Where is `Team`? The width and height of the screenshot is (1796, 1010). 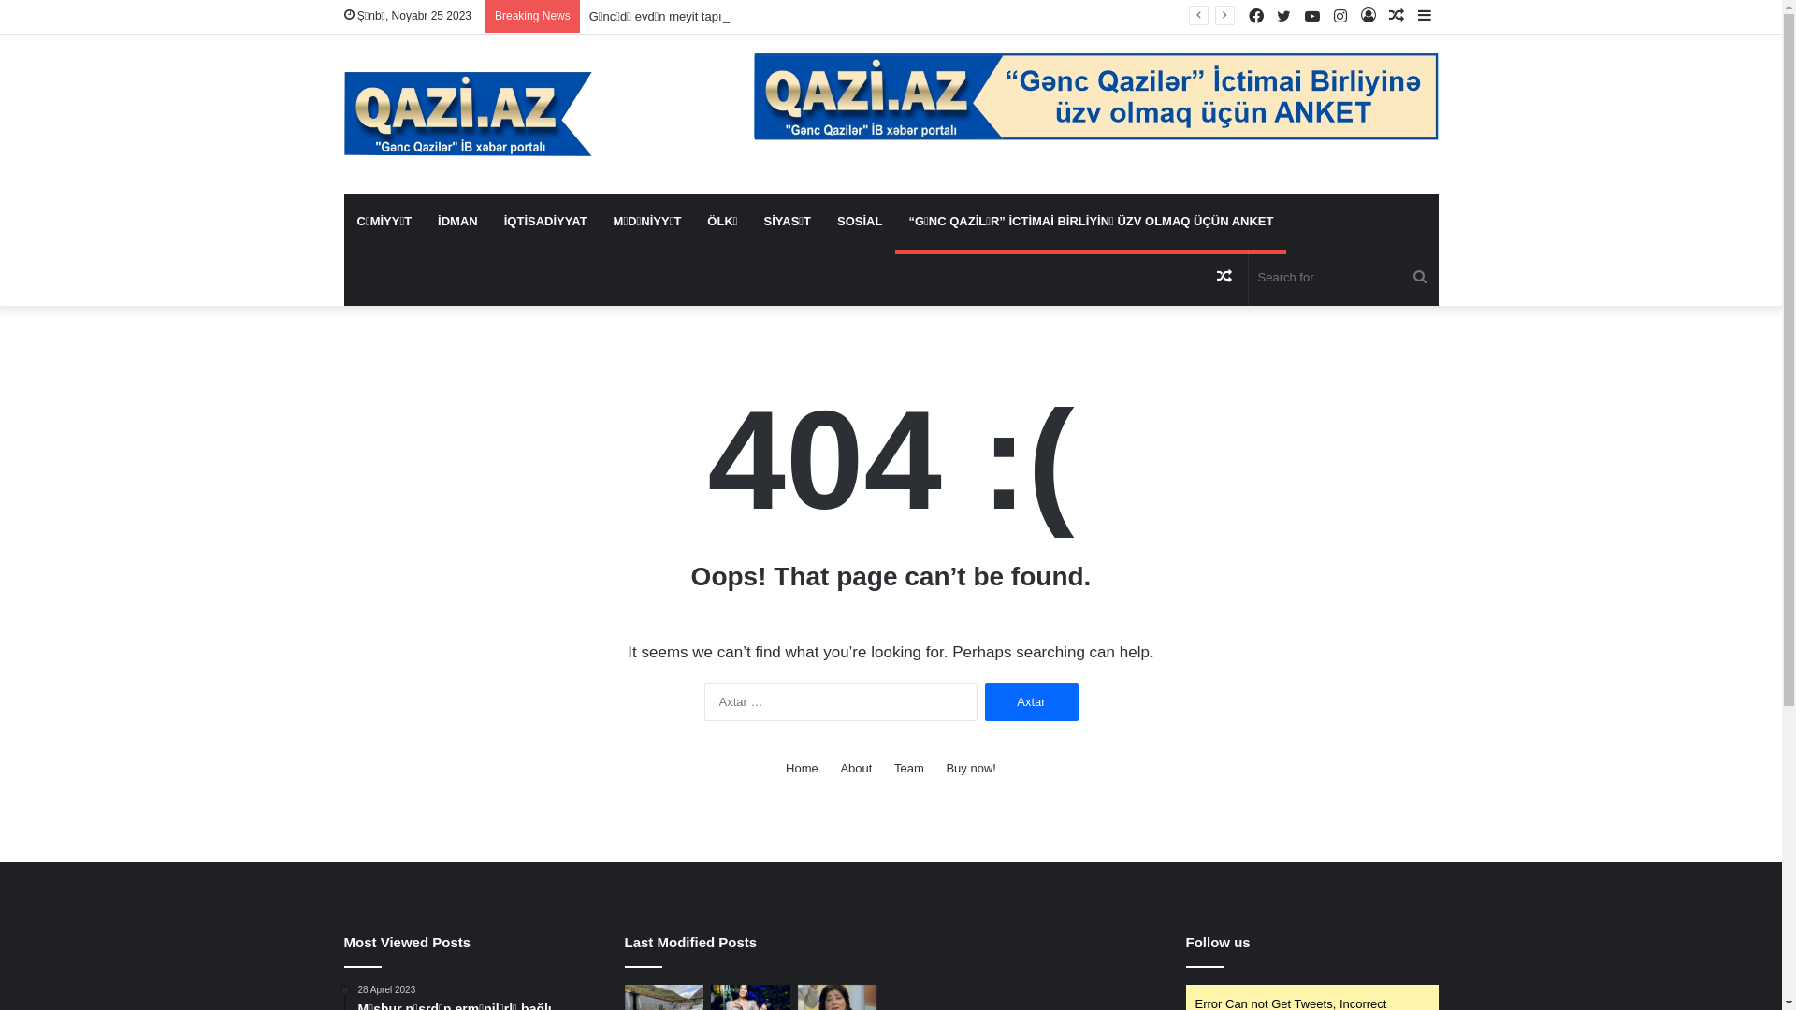
Team is located at coordinates (909, 769).